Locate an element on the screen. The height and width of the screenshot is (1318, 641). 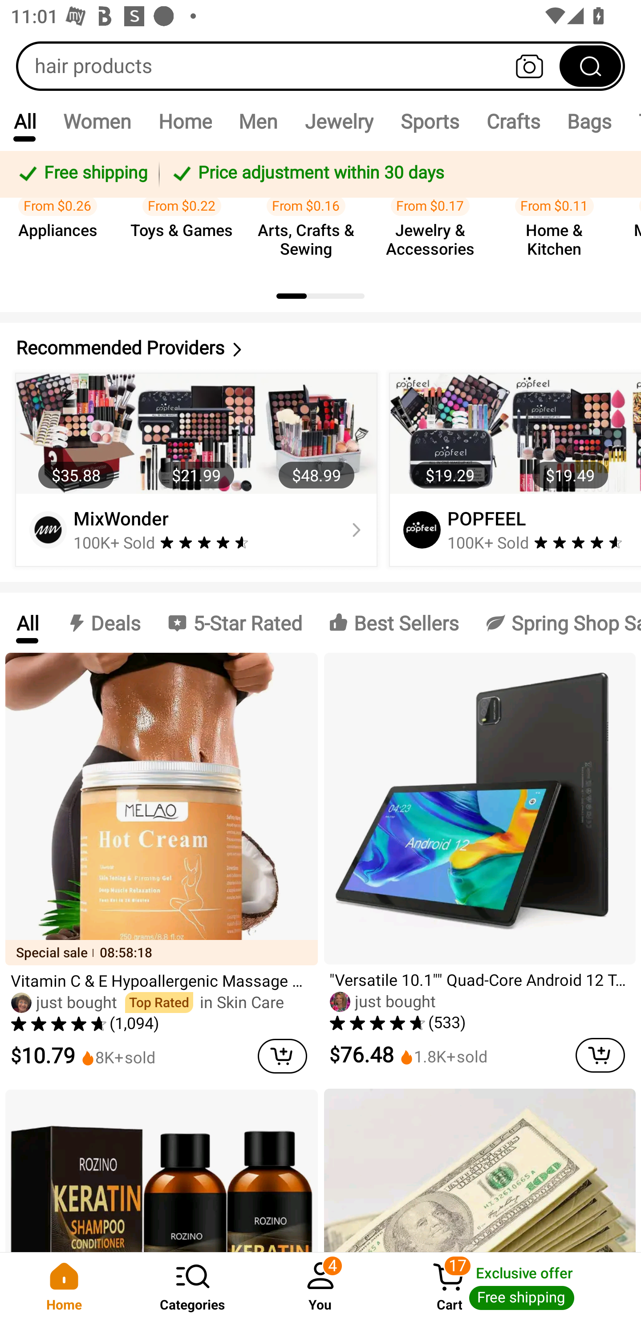
You 4 You is located at coordinates (320, 1285).